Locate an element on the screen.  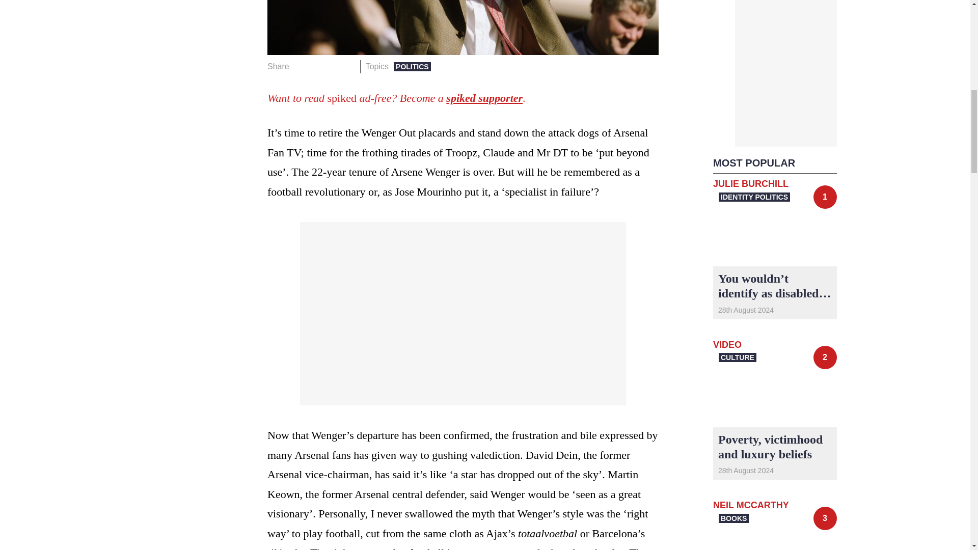
Share on Email is located at coordinates (348, 66).